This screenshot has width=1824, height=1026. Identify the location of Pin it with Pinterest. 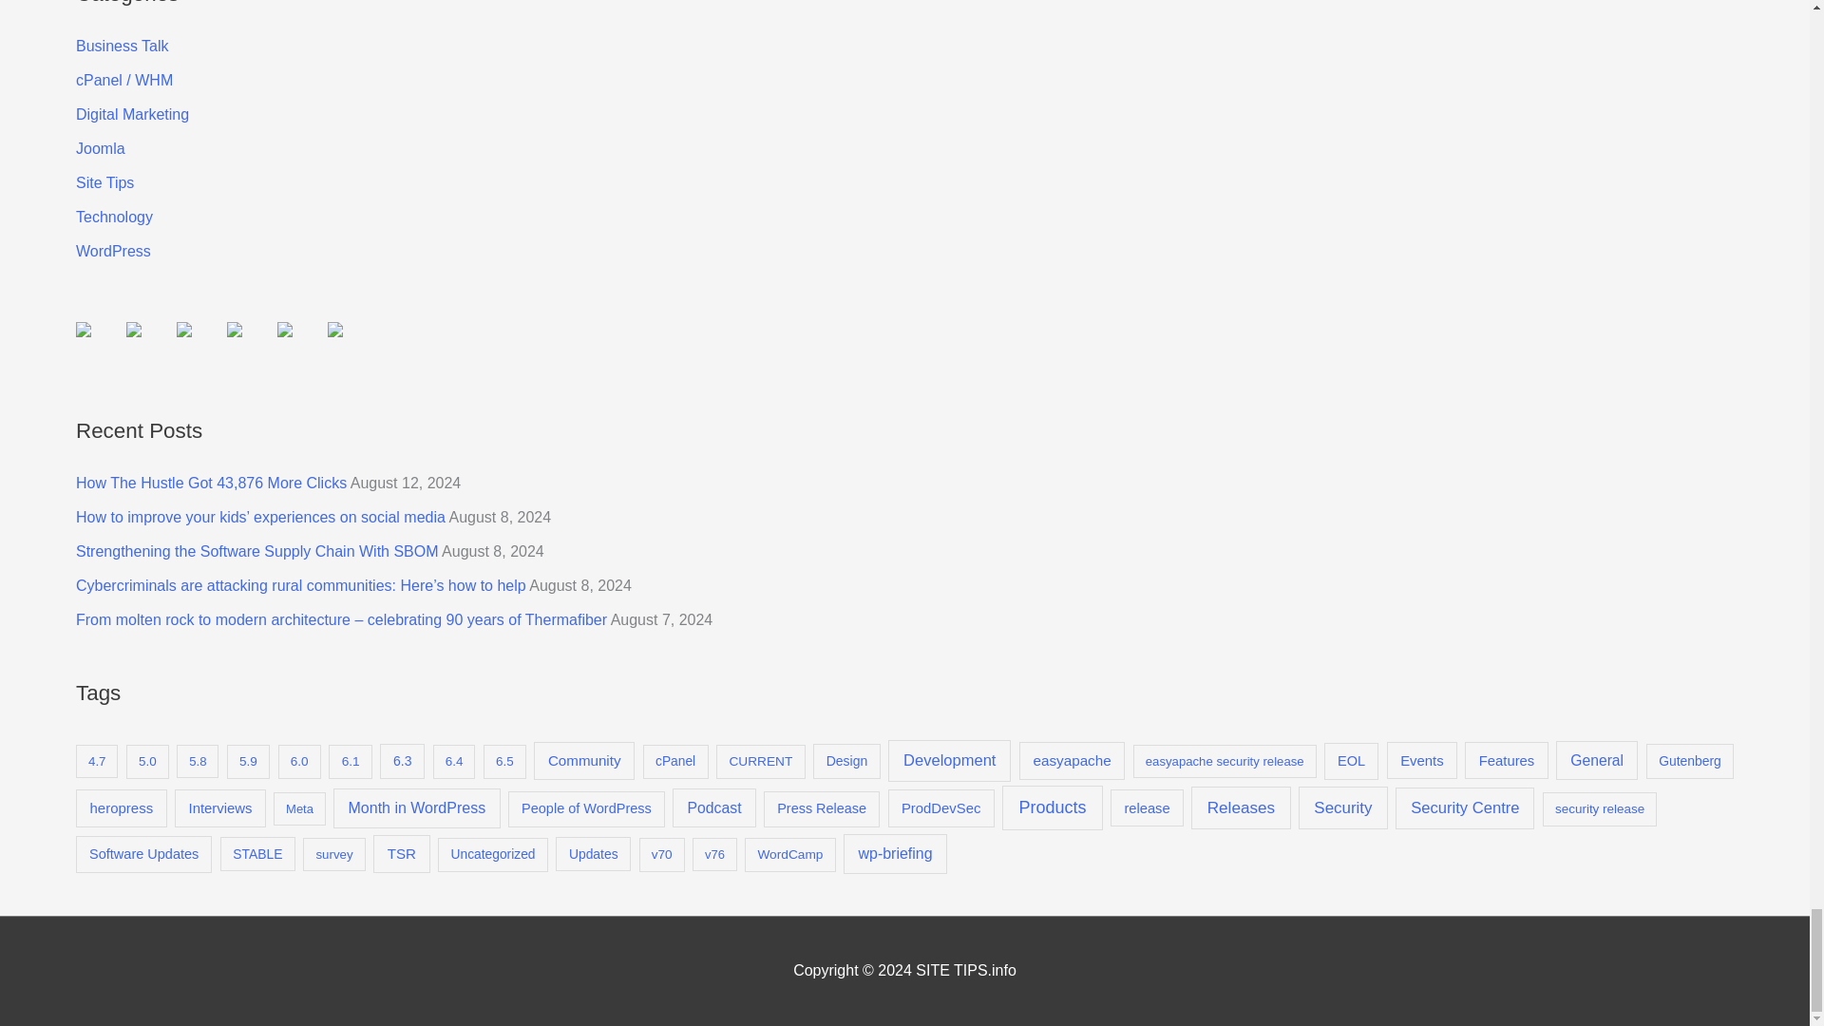
(234, 330).